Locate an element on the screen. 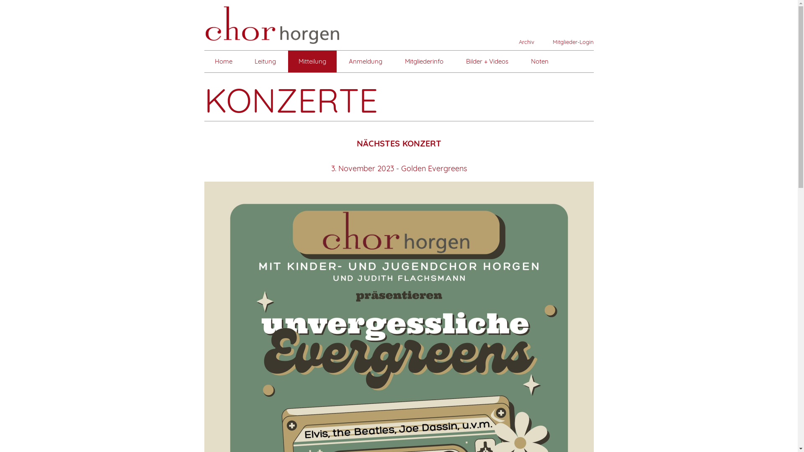 This screenshot has height=452, width=804. Mitglieder-Login is located at coordinates (569, 42).